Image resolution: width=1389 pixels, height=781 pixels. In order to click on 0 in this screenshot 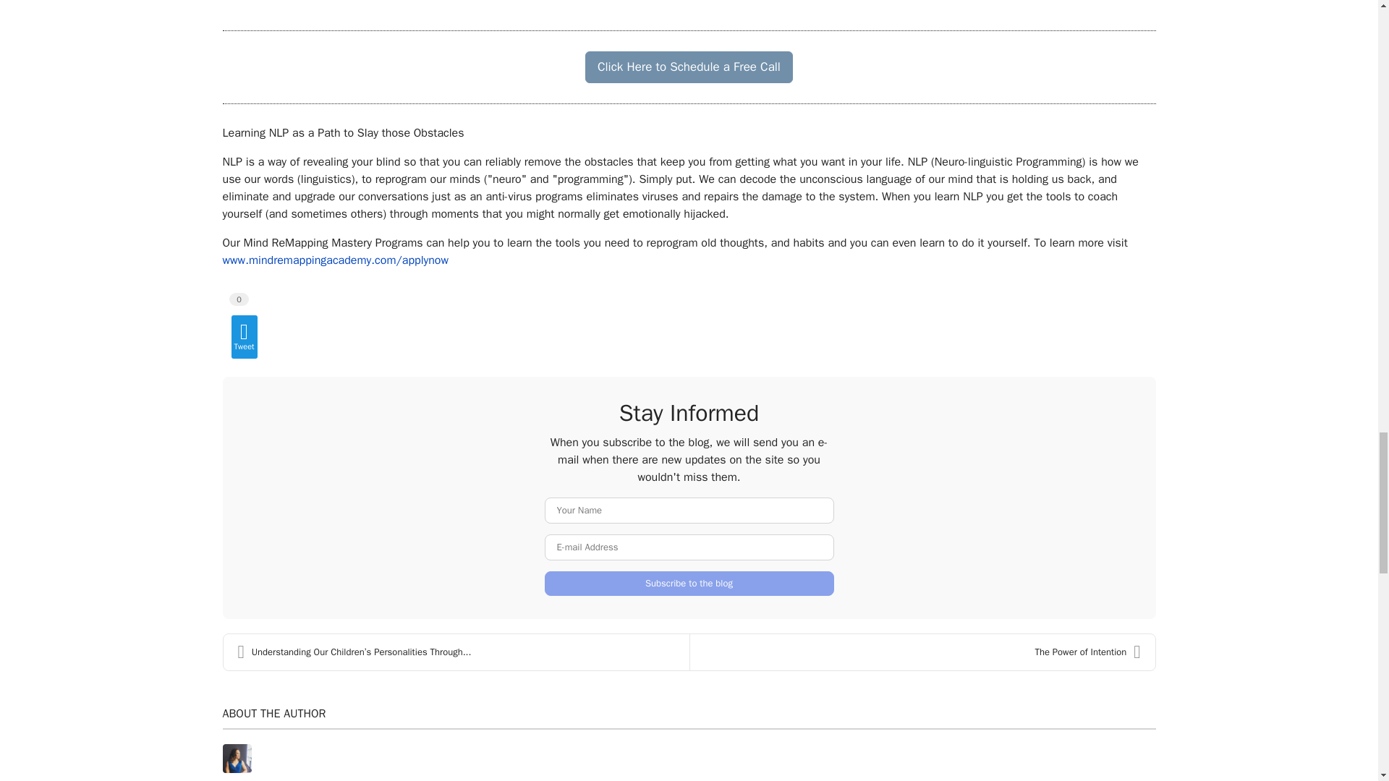, I will do `click(239, 298)`.